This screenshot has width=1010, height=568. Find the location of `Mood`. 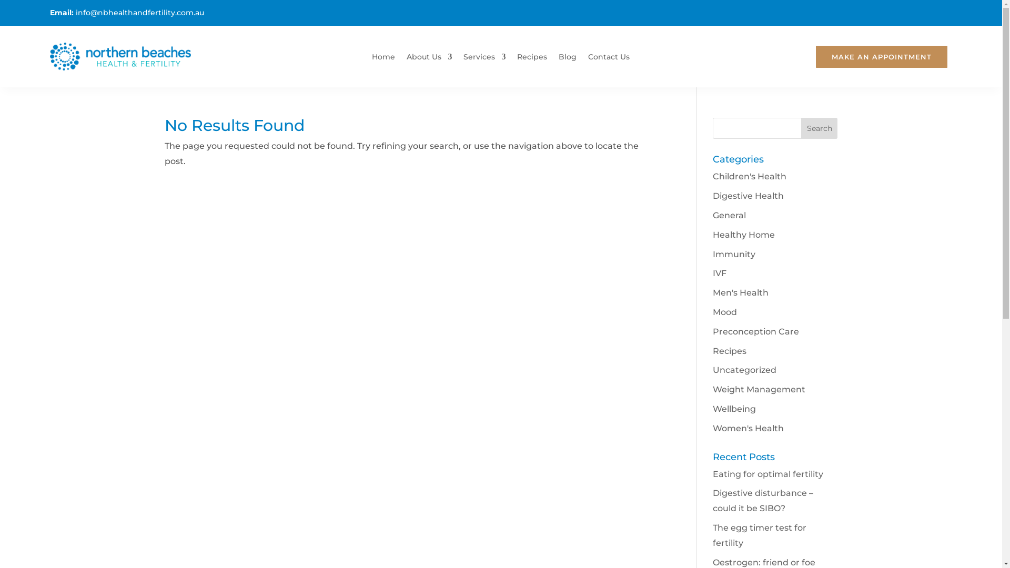

Mood is located at coordinates (725, 312).